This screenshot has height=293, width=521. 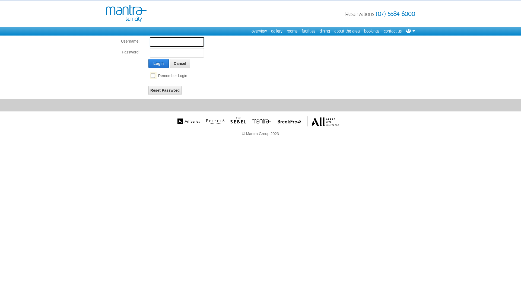 What do you see at coordinates (277, 31) in the screenshot?
I see `gallery` at bounding box center [277, 31].